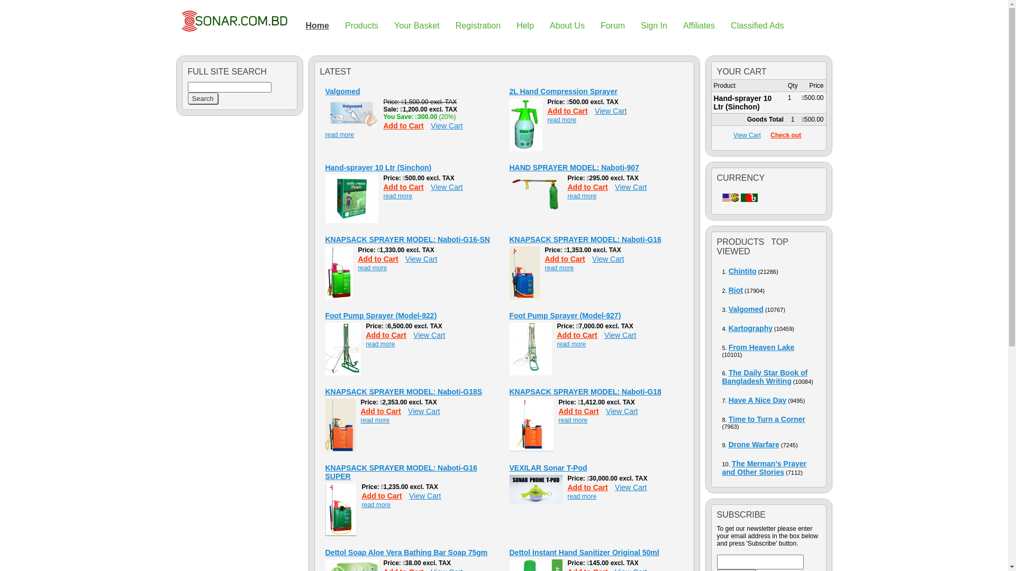 The height and width of the screenshot is (571, 1016). Describe the element at coordinates (758, 26) in the screenshot. I see `Classified Ads` at that location.